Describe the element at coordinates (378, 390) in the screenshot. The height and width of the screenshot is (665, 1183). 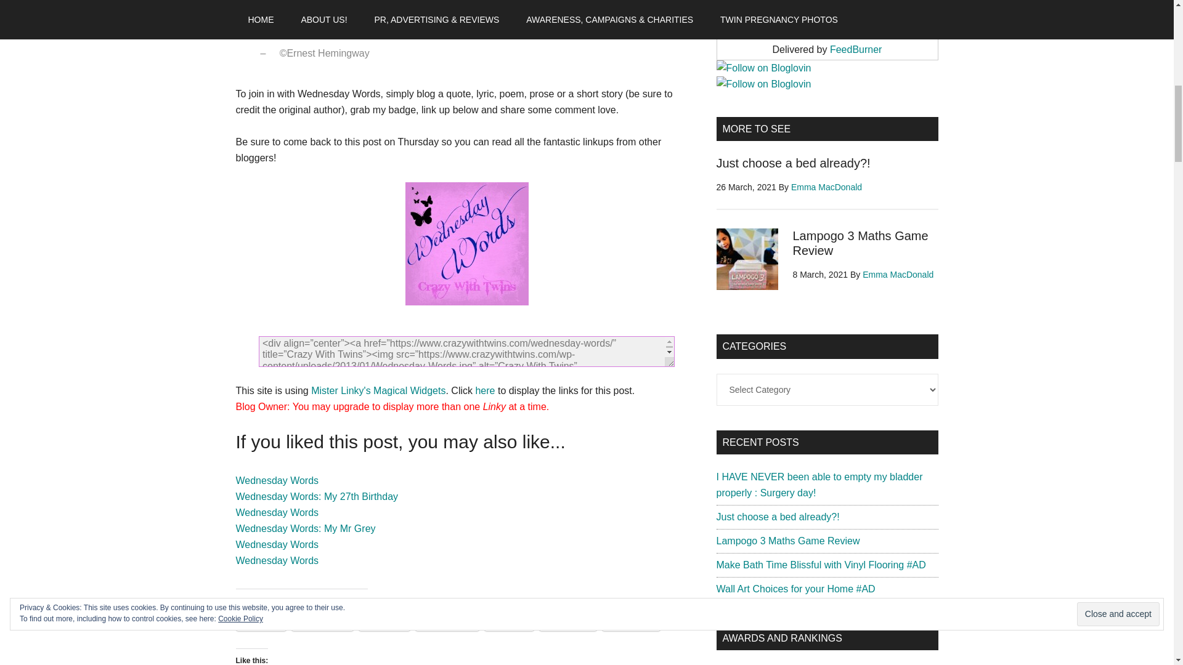
I see `Mister Linky's Magical Widgets` at that location.